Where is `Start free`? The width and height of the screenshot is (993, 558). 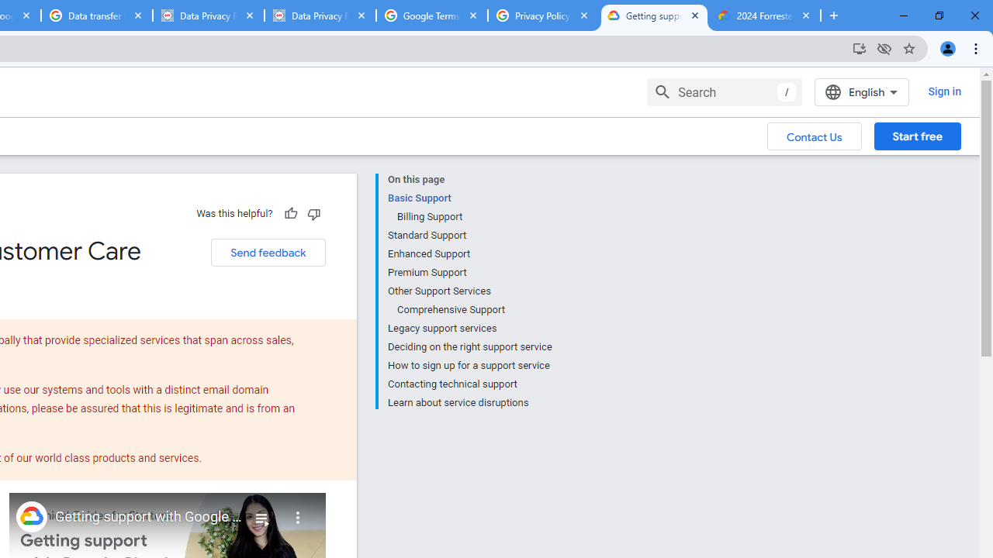 Start free is located at coordinates (917, 136).